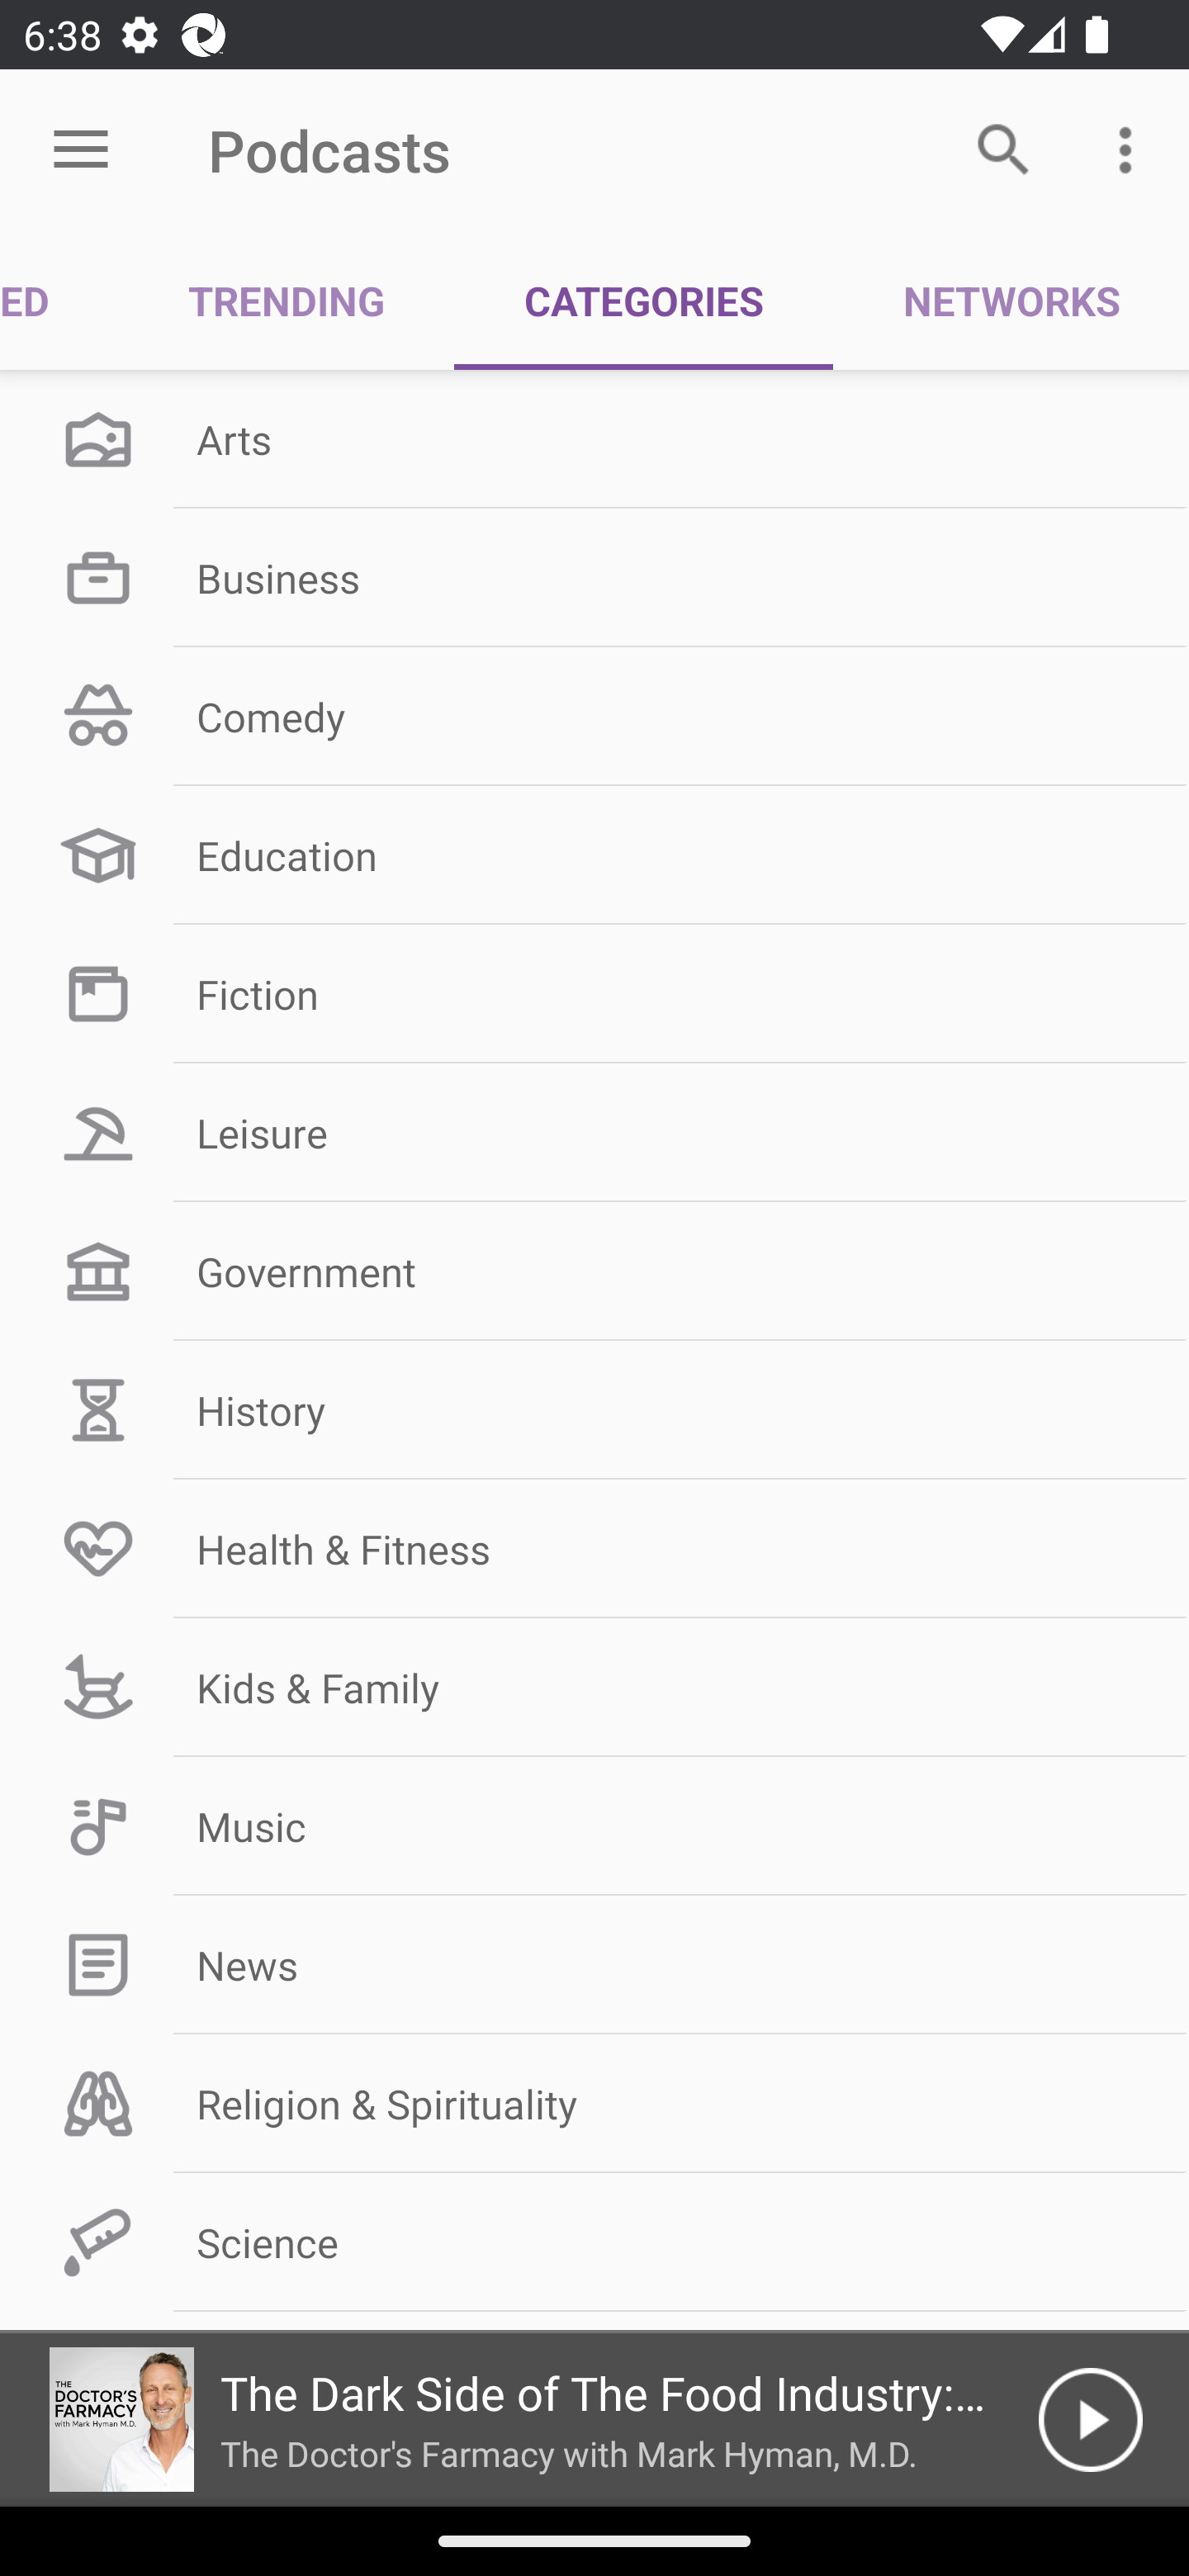  What do you see at coordinates (1011, 301) in the screenshot?
I see `NETWORKS` at bounding box center [1011, 301].